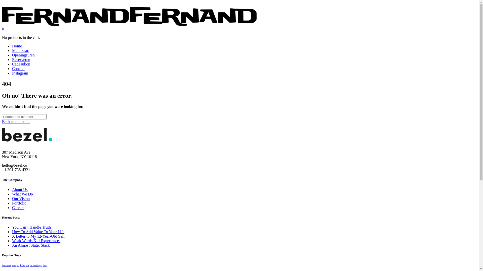 This screenshot has height=271, width=483. I want to click on design, so click(16, 265).